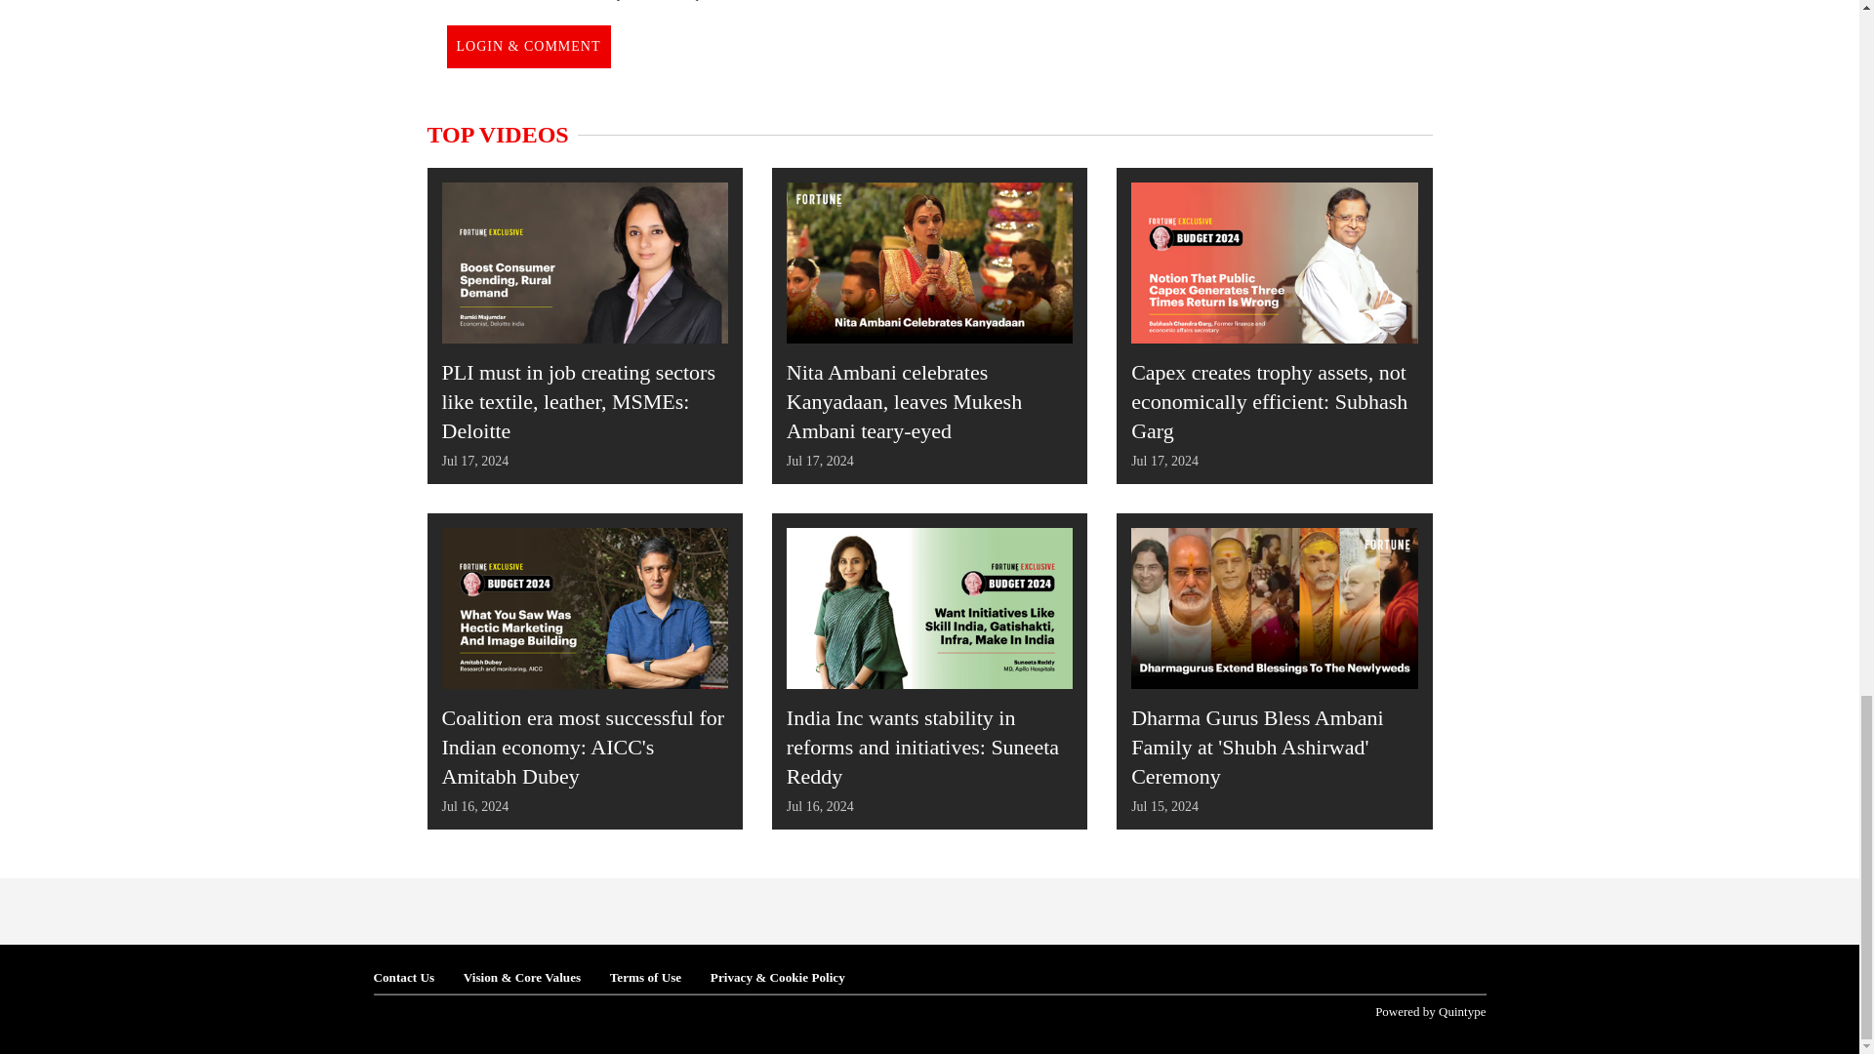 The image size is (1874, 1054). I want to click on Quintype, so click(1431, 1011).